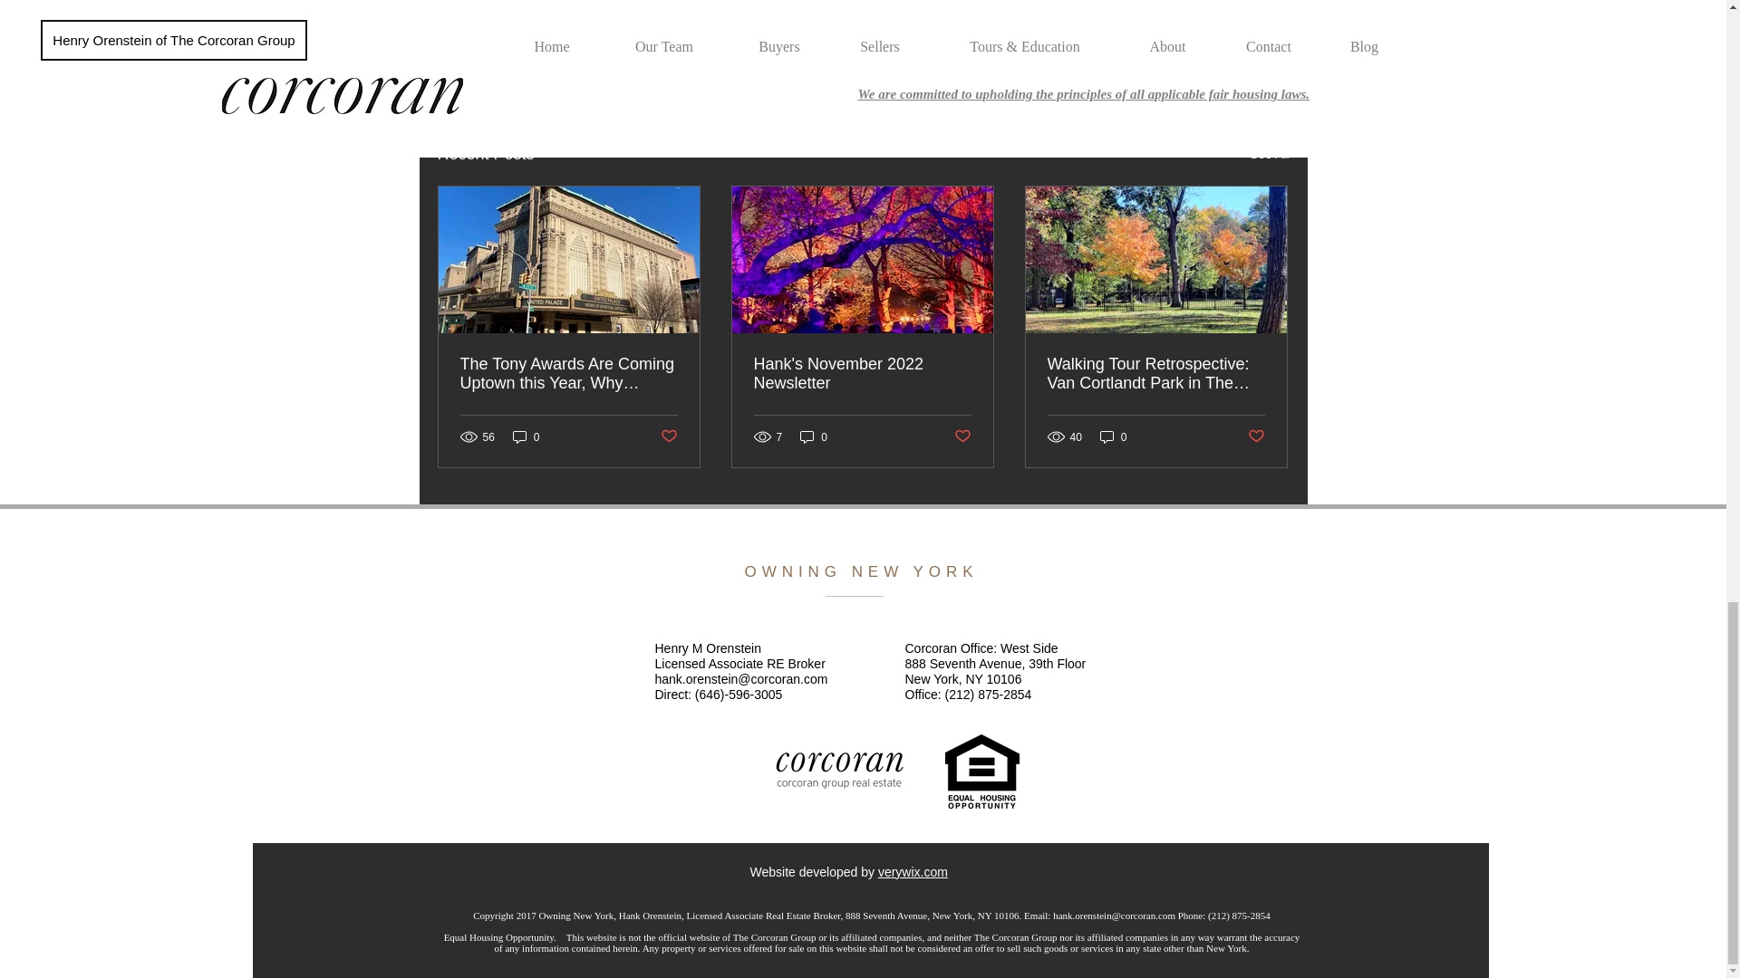 This screenshot has height=978, width=1740. What do you see at coordinates (1269, 154) in the screenshot?
I see `See All` at bounding box center [1269, 154].